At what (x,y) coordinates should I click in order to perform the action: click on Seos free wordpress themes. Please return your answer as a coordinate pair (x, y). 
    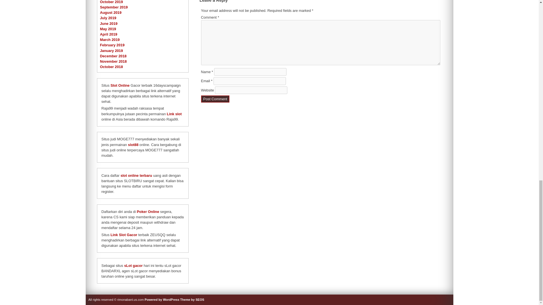
    Looking at the image, I should click on (192, 300).